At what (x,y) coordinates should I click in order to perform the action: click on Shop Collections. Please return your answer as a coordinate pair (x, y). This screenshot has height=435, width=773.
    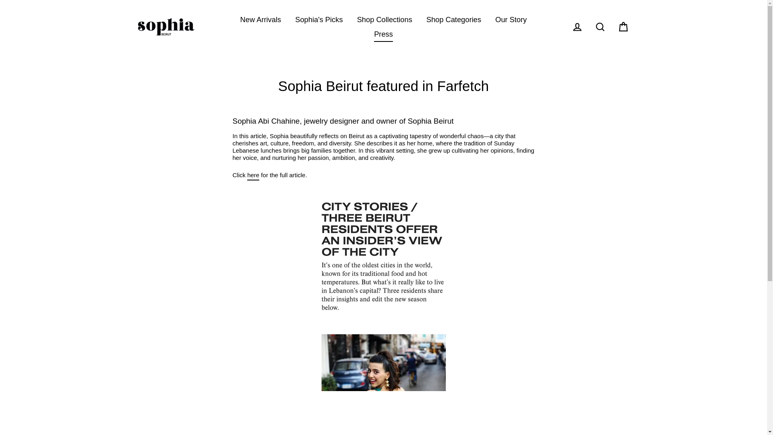
    Looking at the image, I should click on (384, 19).